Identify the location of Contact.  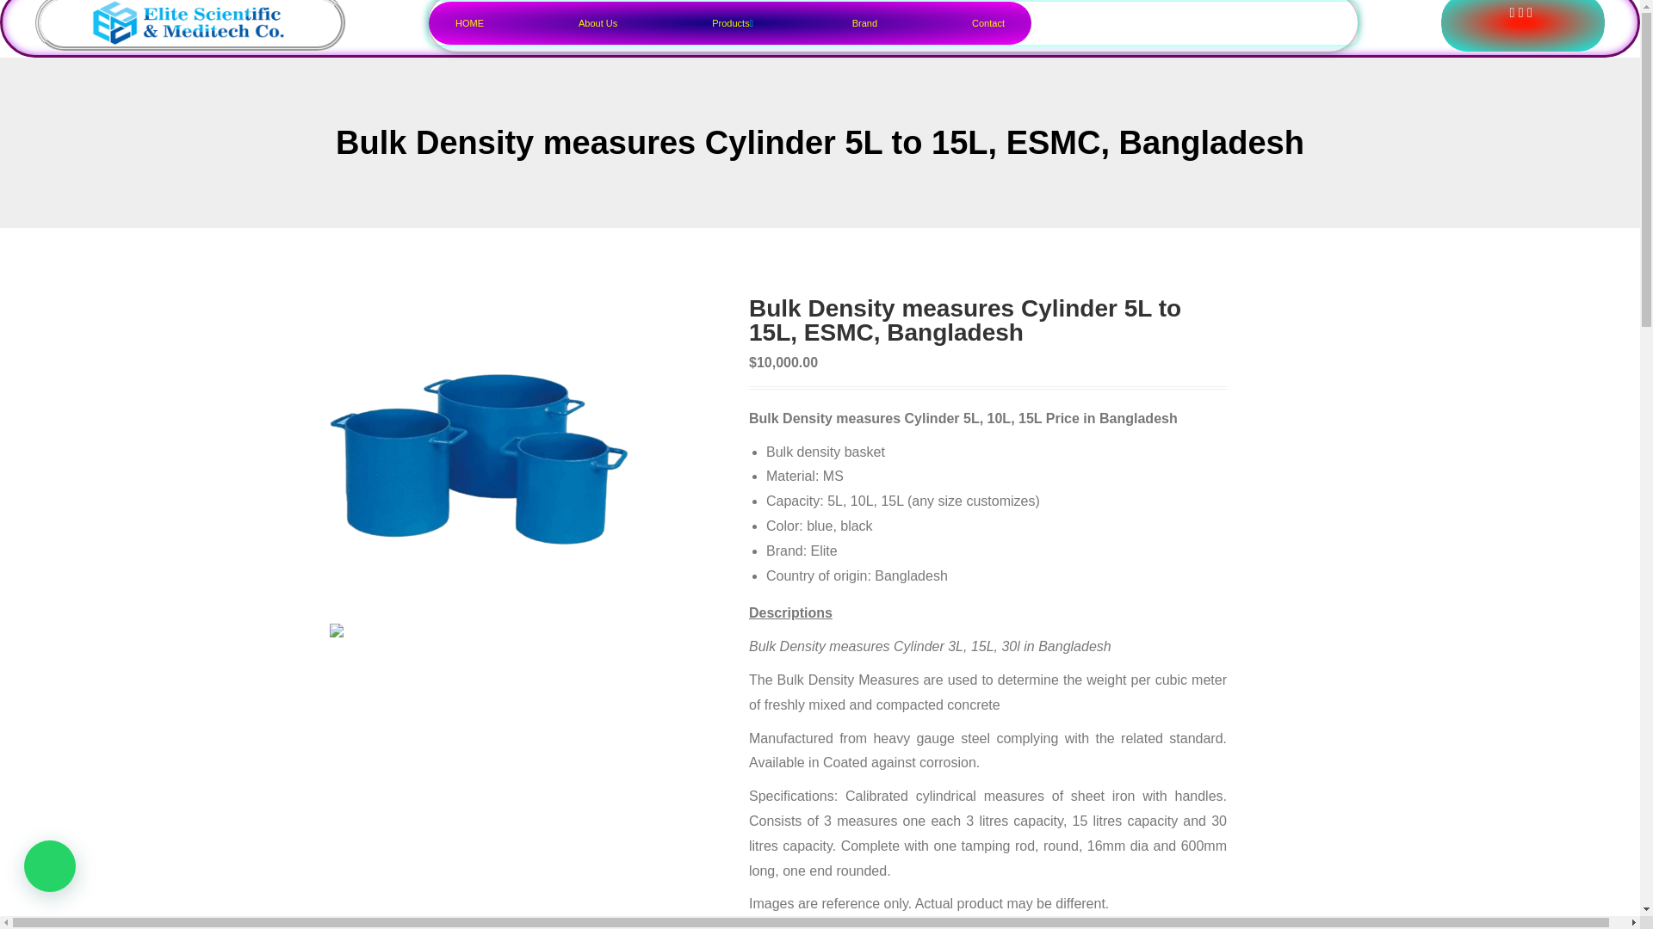
(988, 28).